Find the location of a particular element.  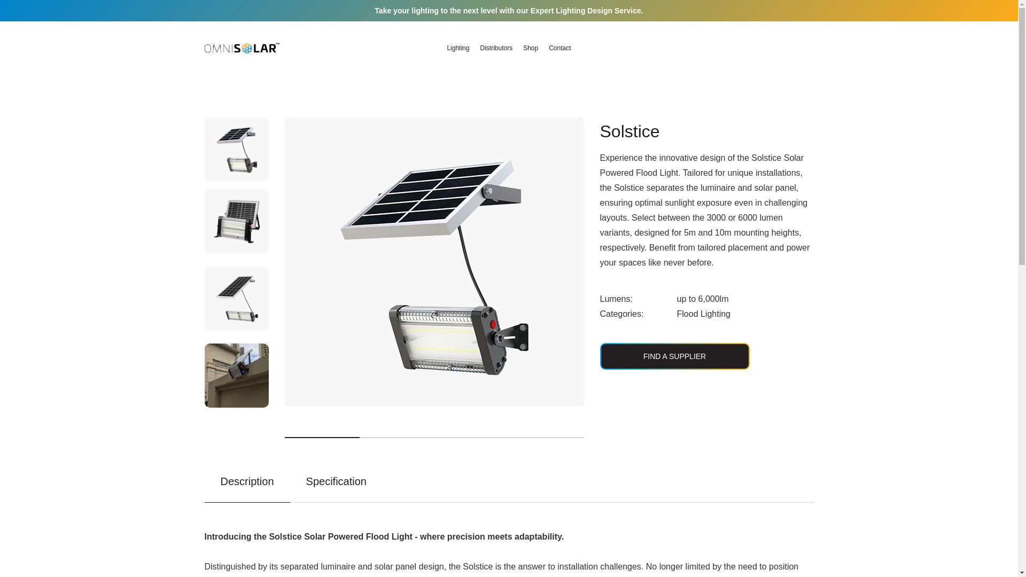

Description is located at coordinates (247, 487).